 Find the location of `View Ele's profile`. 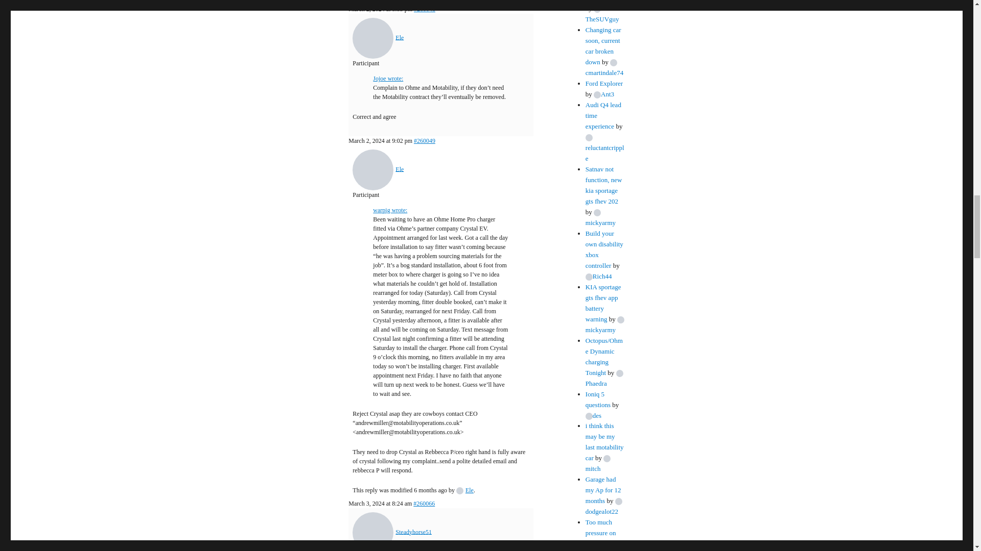

View Ele's profile is located at coordinates (378, 169).